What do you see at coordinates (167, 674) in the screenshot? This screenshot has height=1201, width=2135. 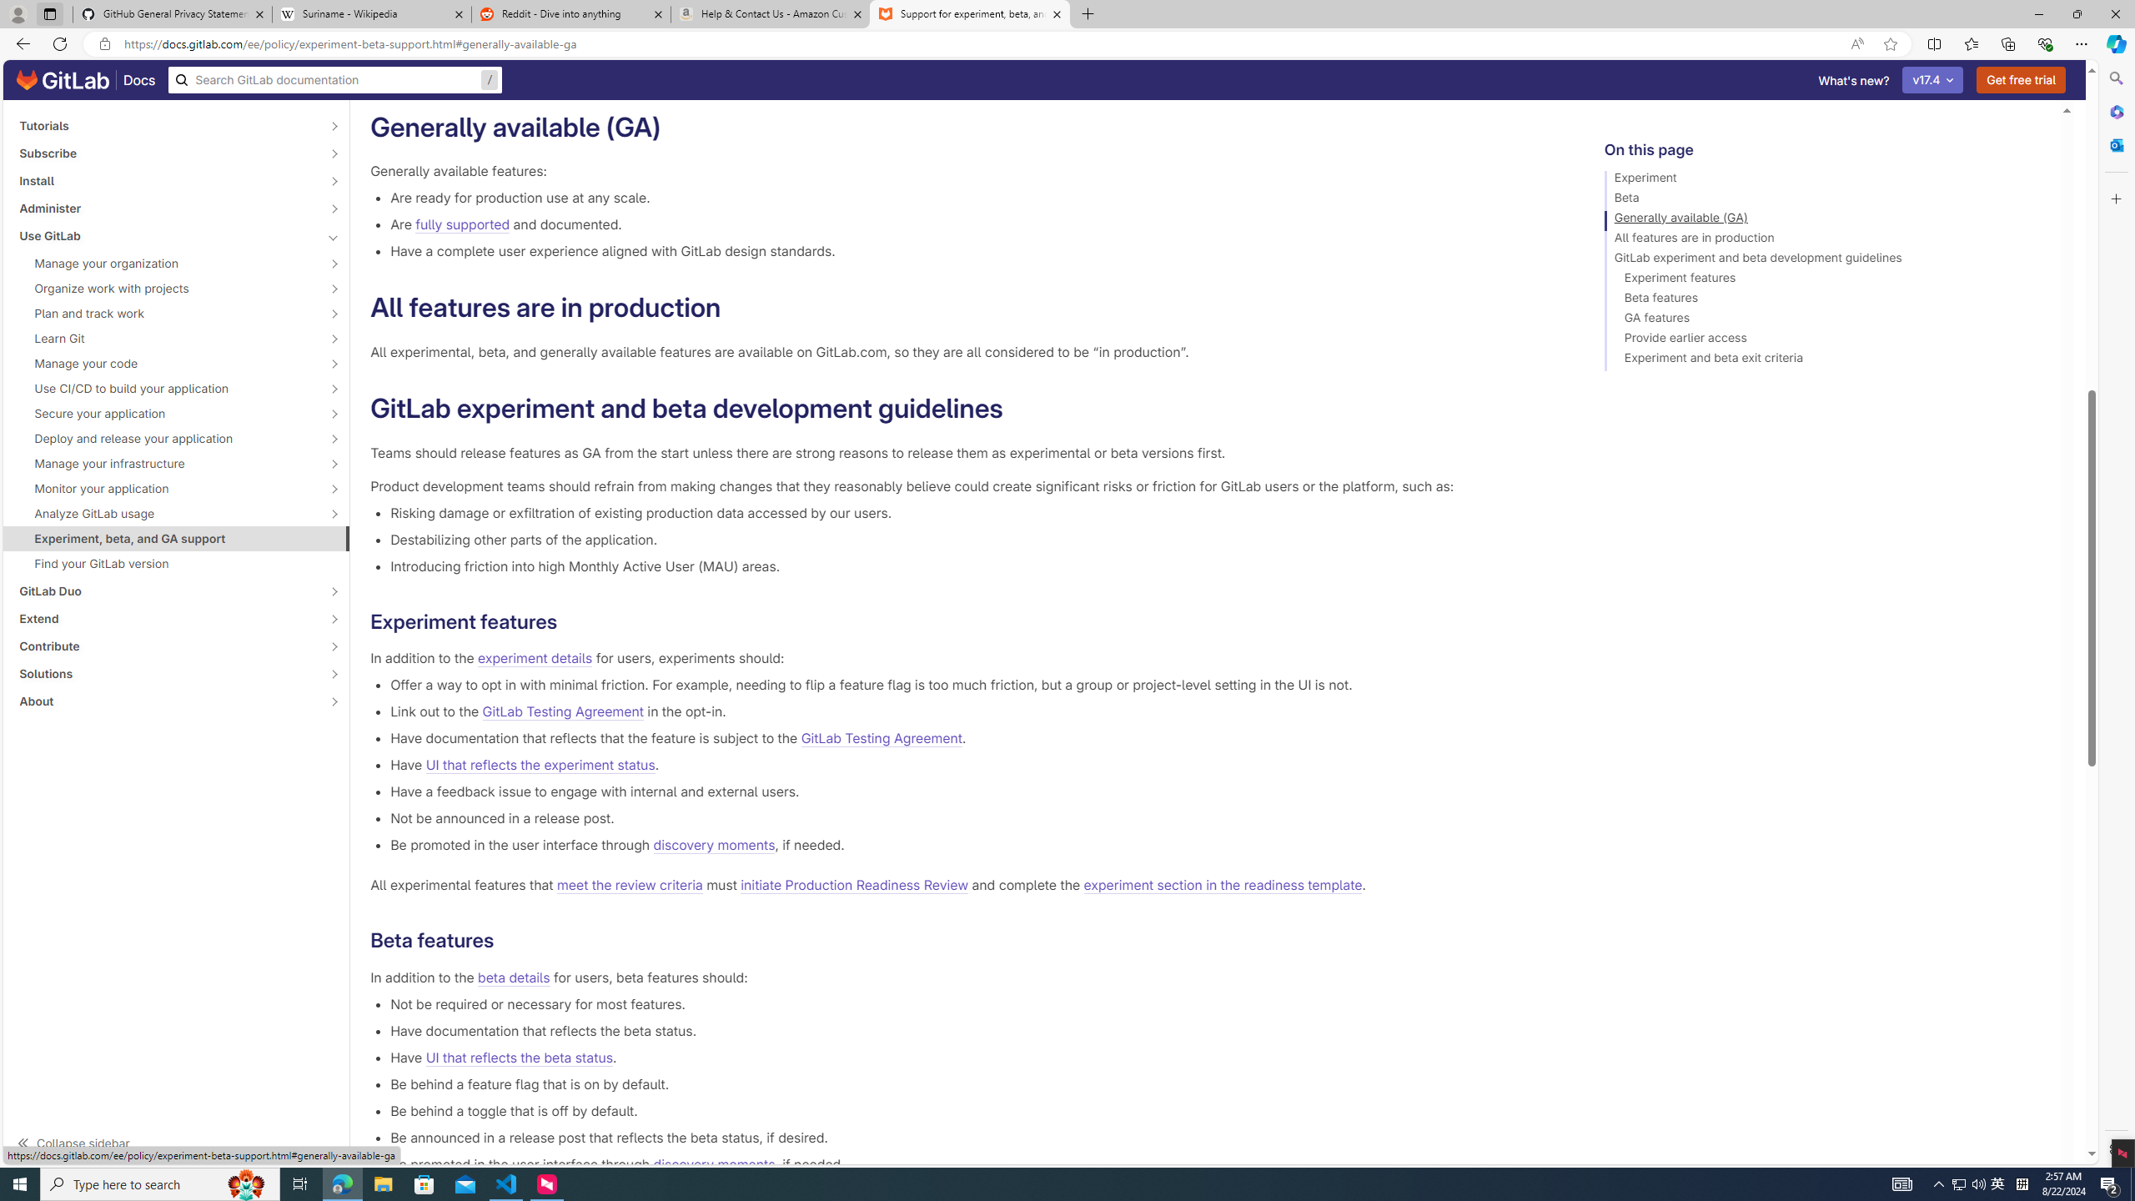 I see `Solutions` at bounding box center [167, 674].